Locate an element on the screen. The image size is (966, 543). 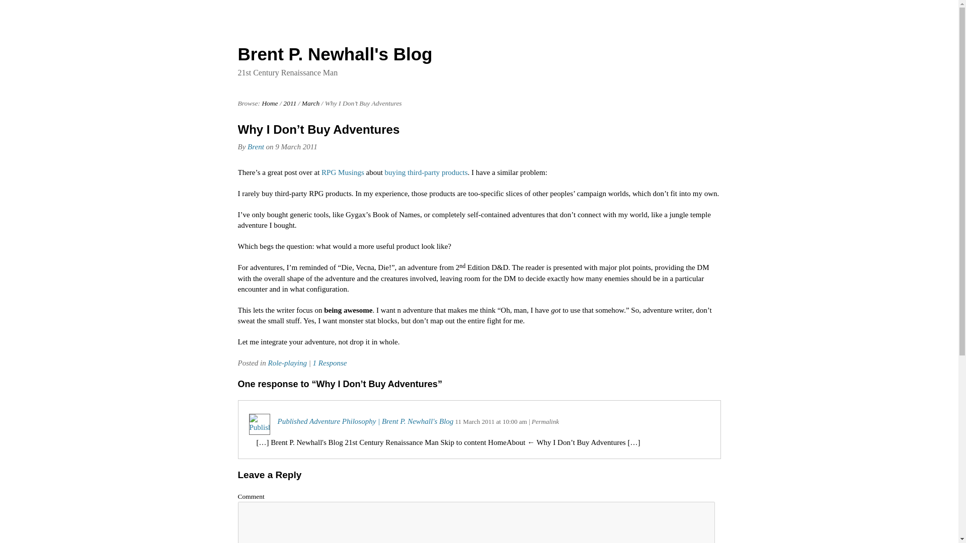
buying third-party products is located at coordinates (426, 172).